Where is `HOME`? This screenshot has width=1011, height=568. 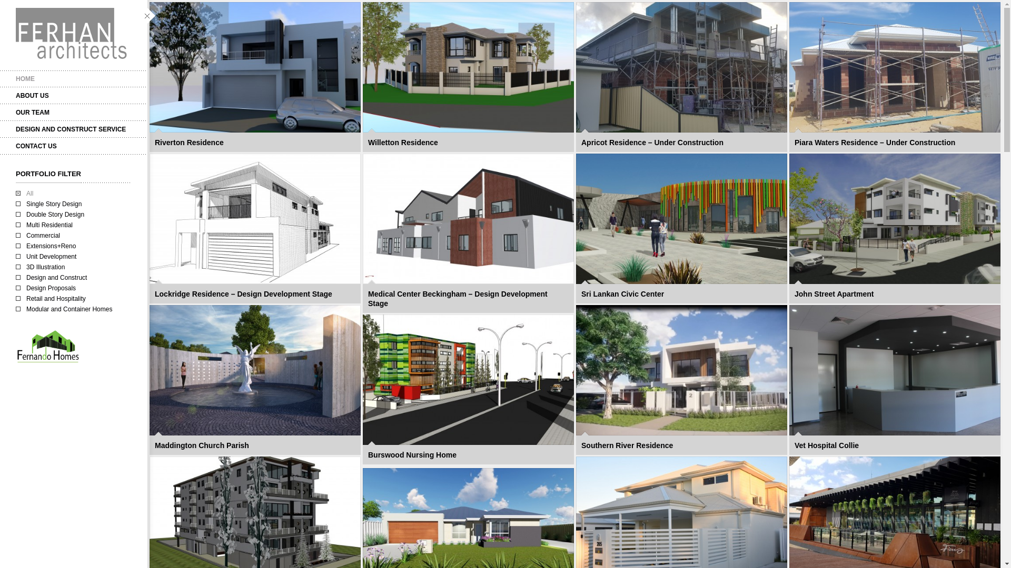 HOME is located at coordinates (74, 79).